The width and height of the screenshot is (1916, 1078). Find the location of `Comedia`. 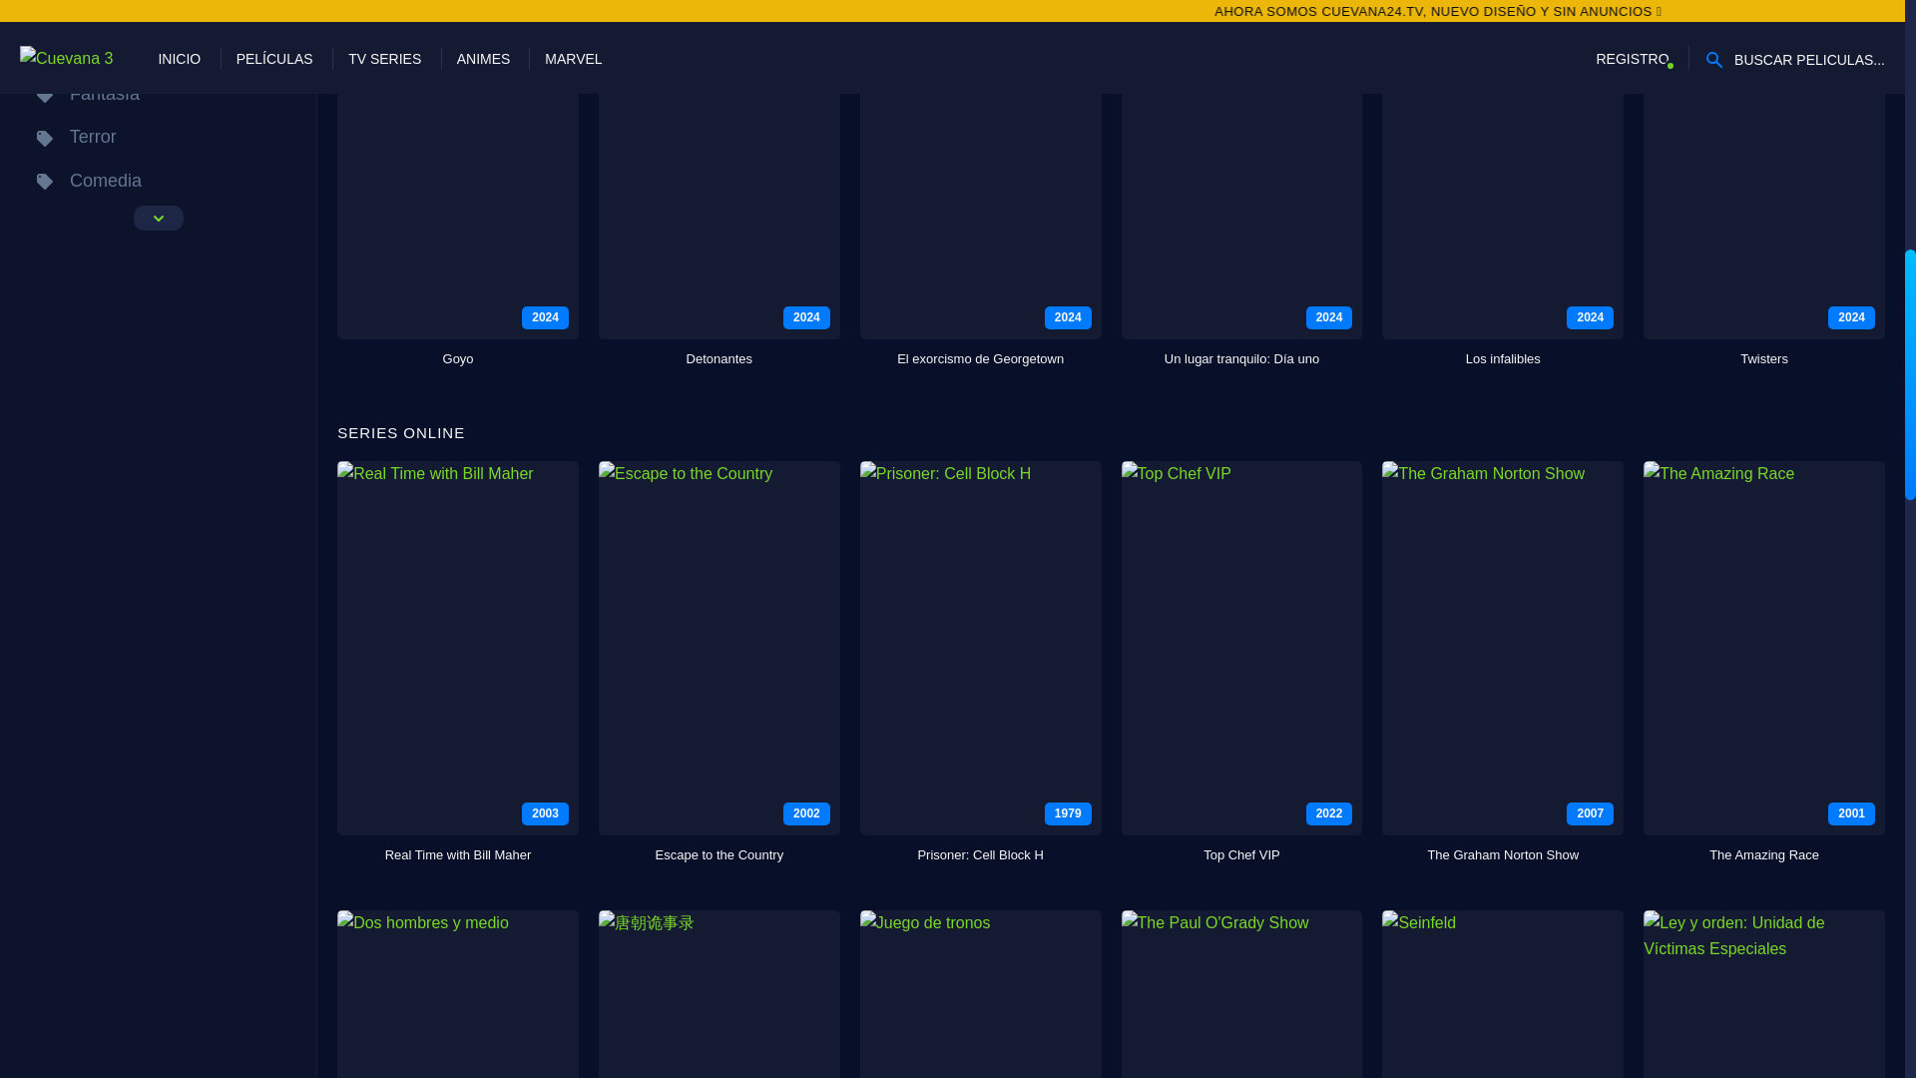

Comedia is located at coordinates (158, 181).